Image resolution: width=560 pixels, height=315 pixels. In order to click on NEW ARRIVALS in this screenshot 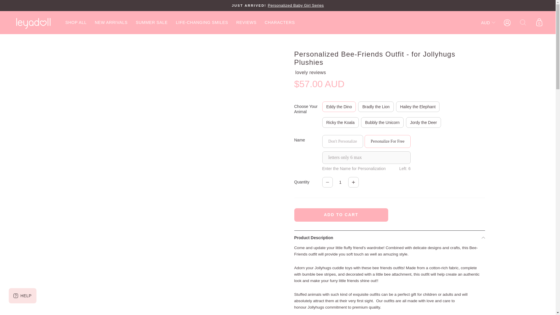, I will do `click(111, 22)`.